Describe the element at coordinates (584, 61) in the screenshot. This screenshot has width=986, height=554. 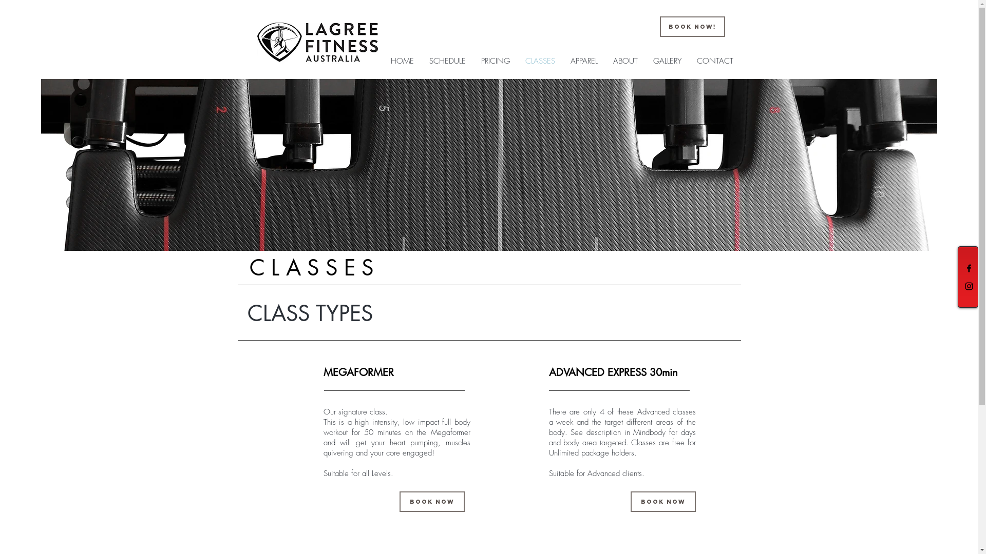
I see `APPAREL` at that location.